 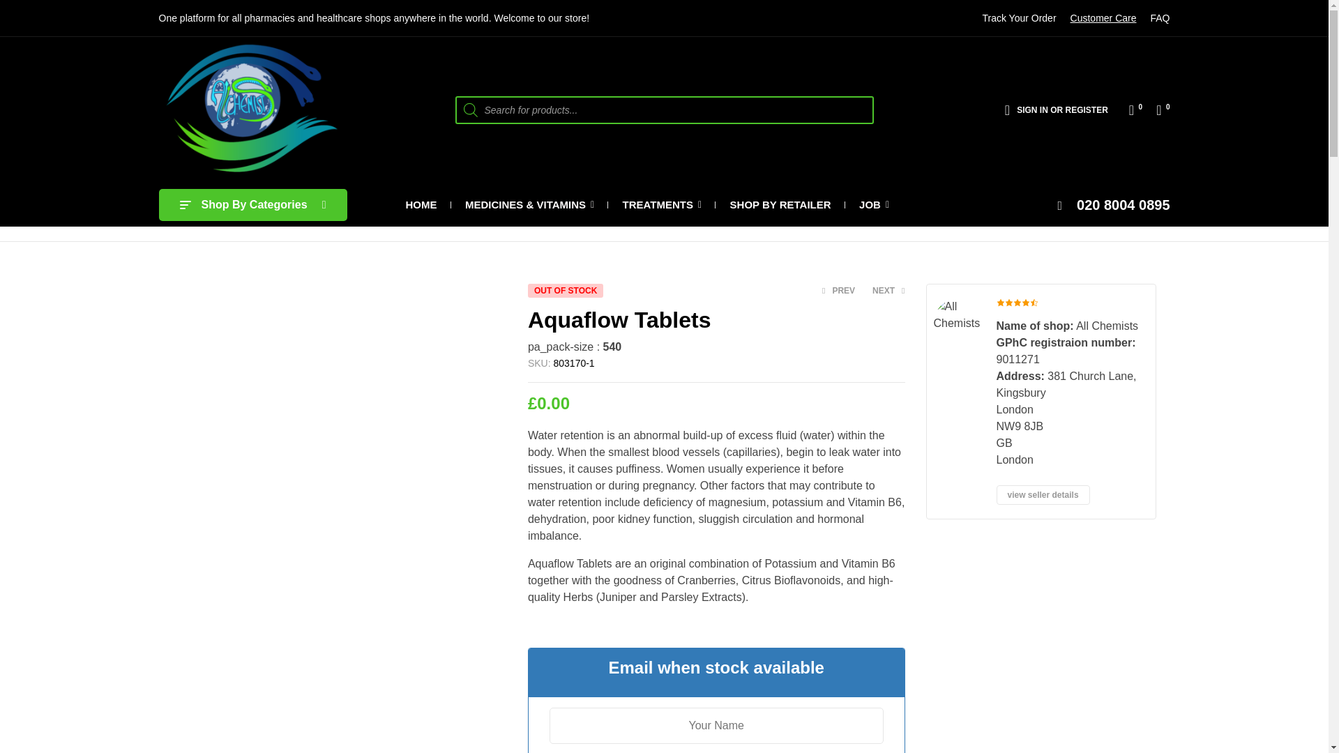 What do you see at coordinates (1103, 18) in the screenshot?
I see `Customer Care` at bounding box center [1103, 18].